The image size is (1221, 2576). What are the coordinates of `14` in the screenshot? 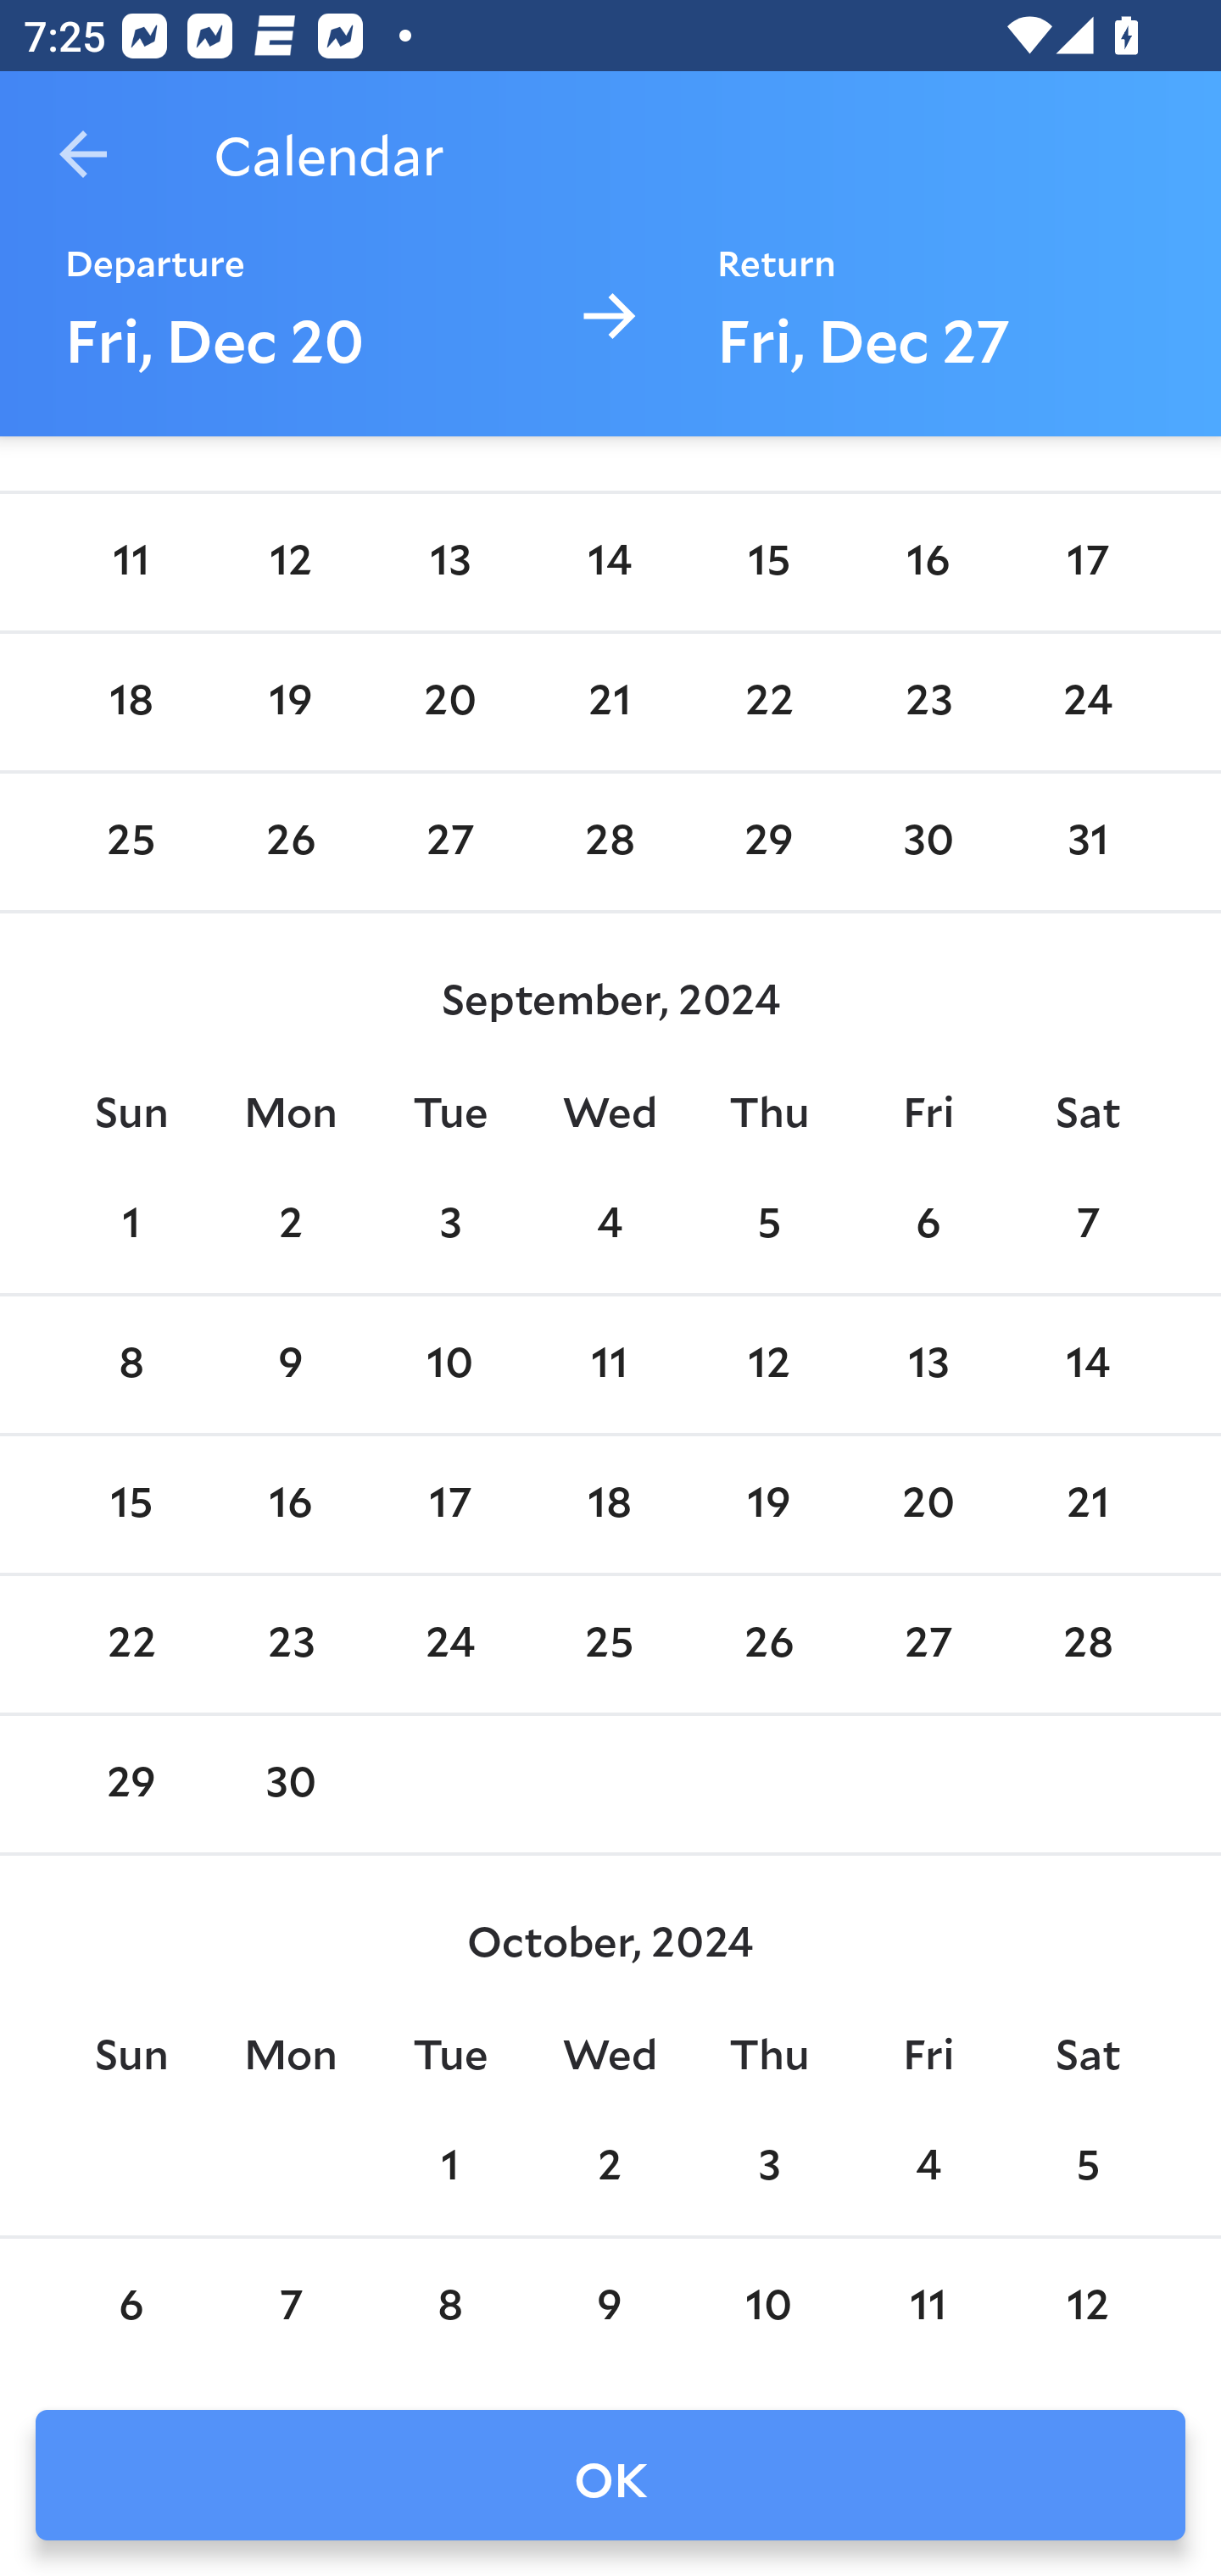 It's located at (1087, 1365).